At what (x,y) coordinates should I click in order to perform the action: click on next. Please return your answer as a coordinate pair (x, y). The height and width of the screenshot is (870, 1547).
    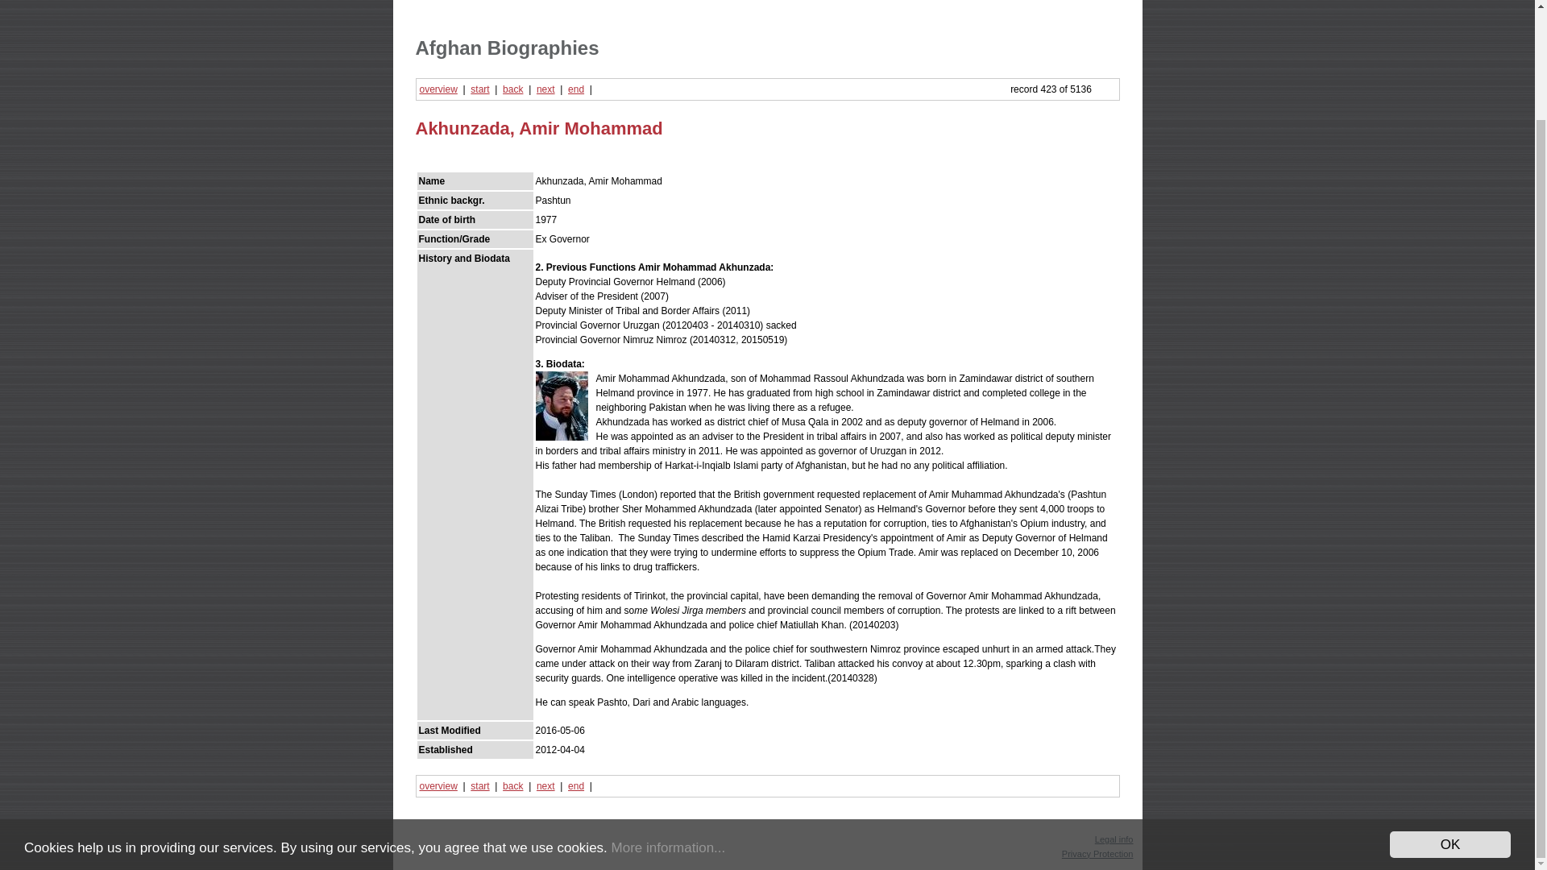
    Looking at the image, I should click on (546, 89).